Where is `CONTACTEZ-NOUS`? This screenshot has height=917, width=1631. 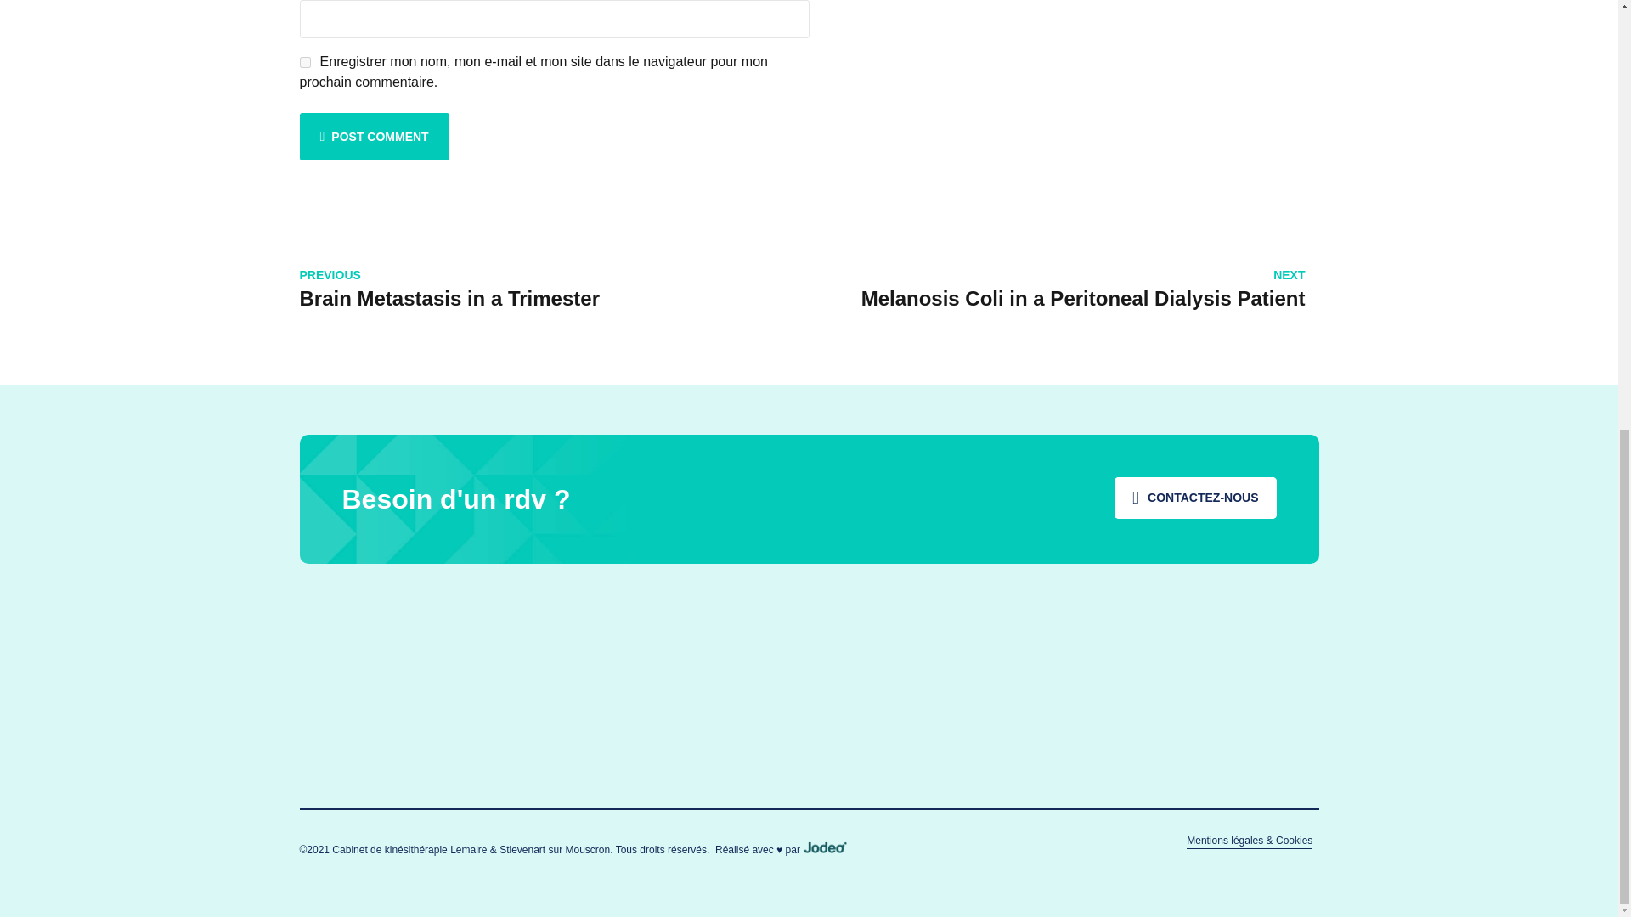 CONTACTEZ-NOUS is located at coordinates (1060, 290).